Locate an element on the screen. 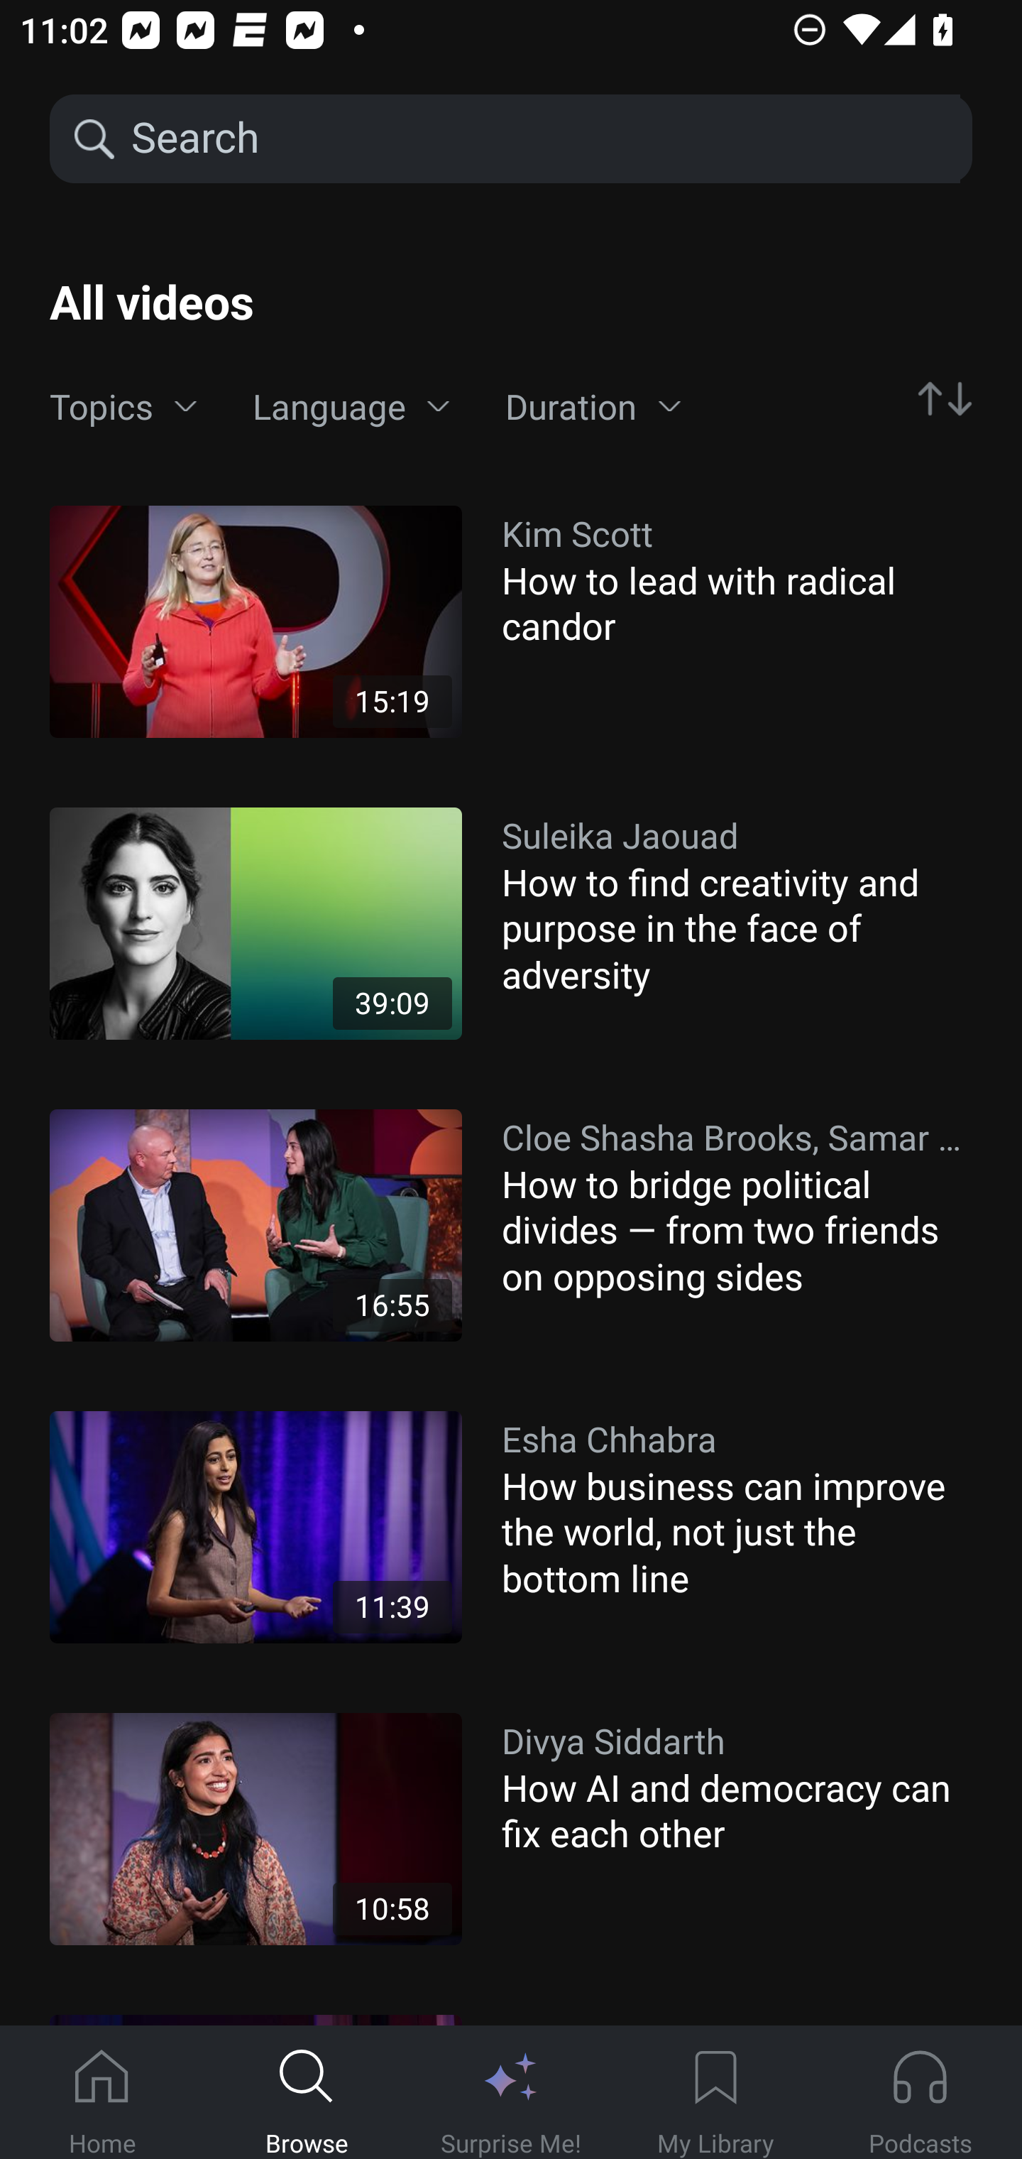 This screenshot has height=2159, width=1022. Search is located at coordinates (544, 139).